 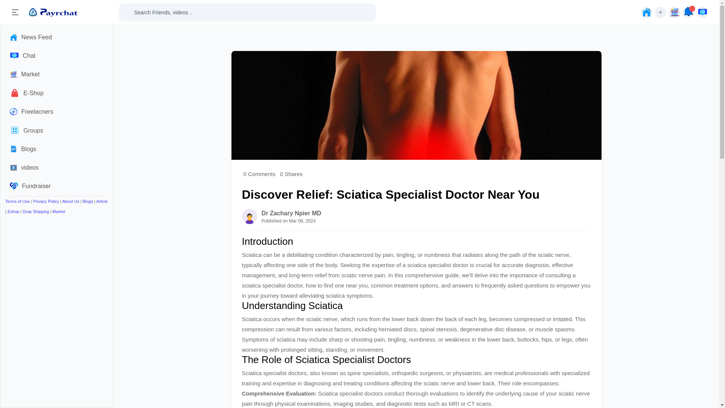 What do you see at coordinates (46, 201) in the screenshot?
I see `Privacy Policy` at bounding box center [46, 201].